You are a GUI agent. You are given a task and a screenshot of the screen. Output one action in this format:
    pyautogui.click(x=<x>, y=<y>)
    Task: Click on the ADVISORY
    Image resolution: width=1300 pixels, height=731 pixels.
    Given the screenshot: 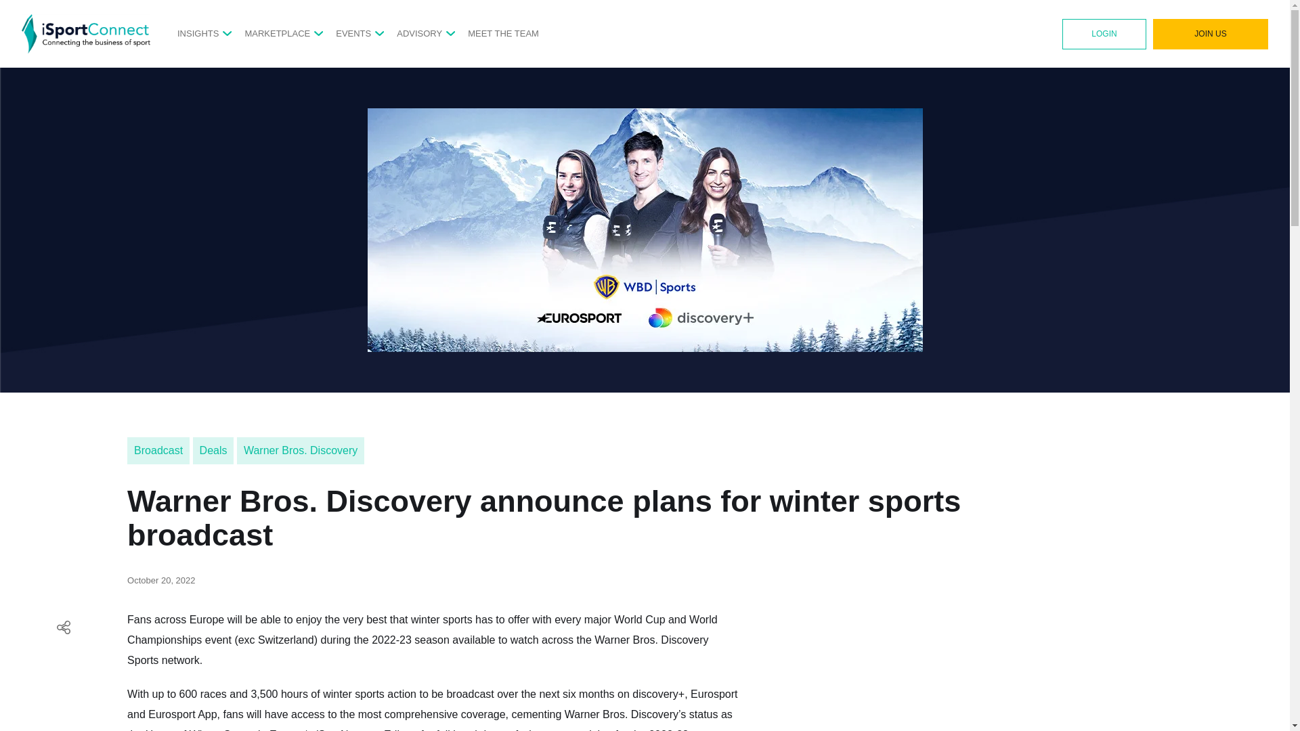 What is the action you would take?
    pyautogui.click(x=418, y=33)
    